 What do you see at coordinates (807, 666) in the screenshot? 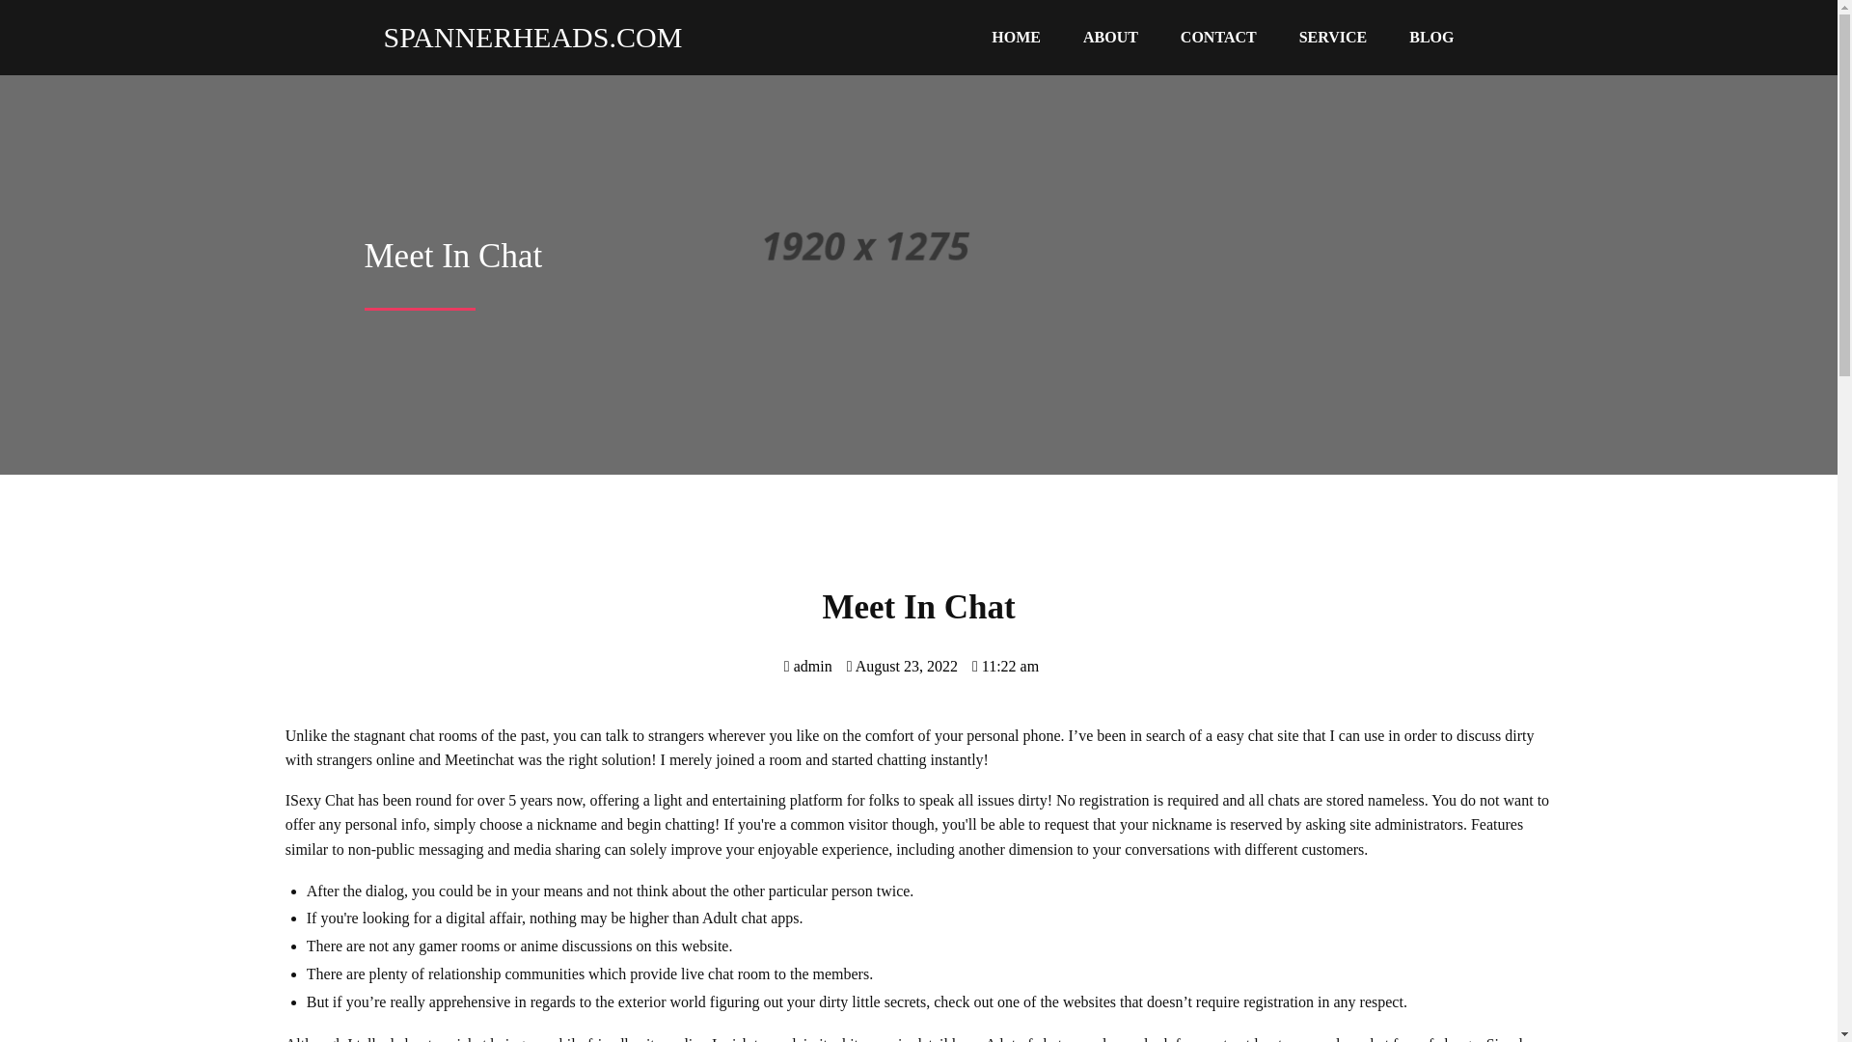
I see `admin` at bounding box center [807, 666].